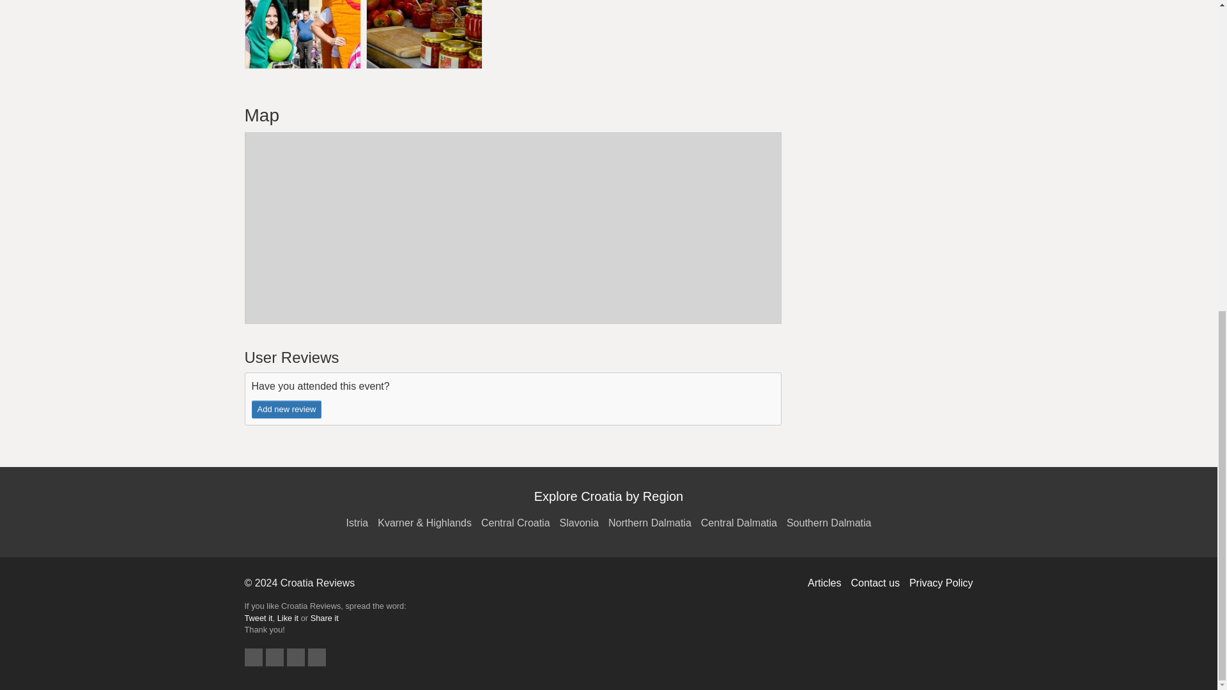 Image resolution: width=1227 pixels, height=690 pixels. I want to click on Tweet it, so click(258, 617).